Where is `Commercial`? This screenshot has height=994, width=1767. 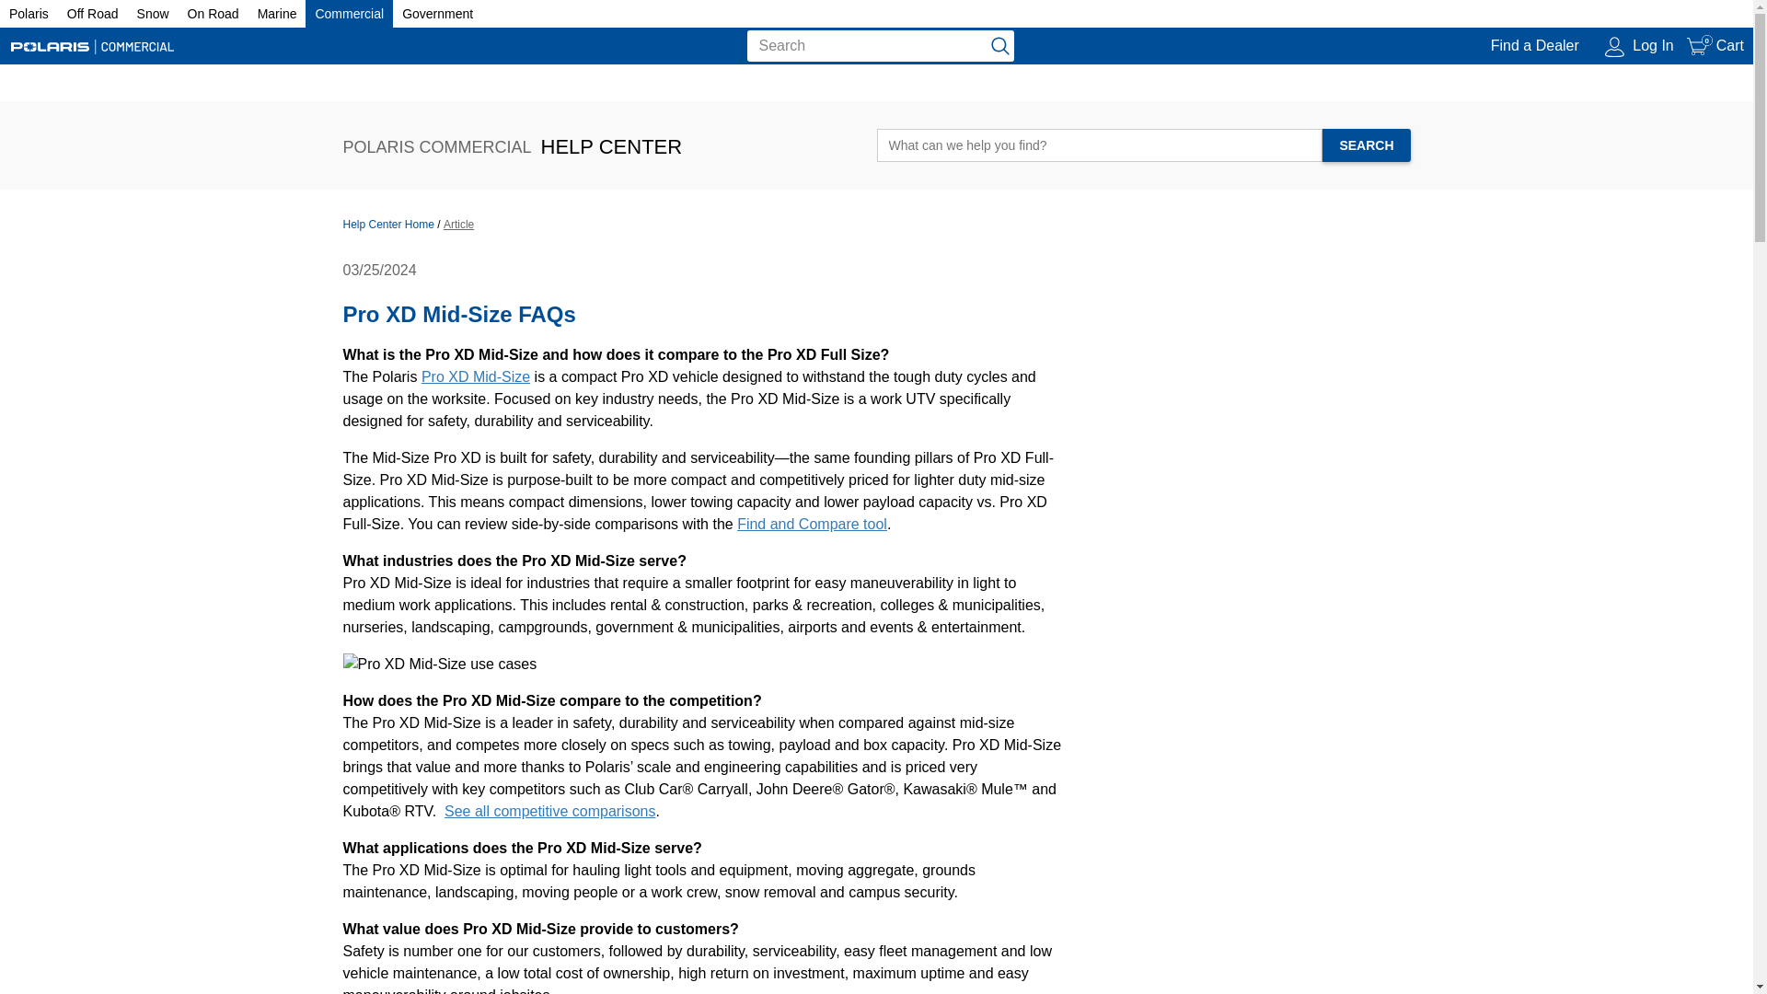
Commercial is located at coordinates (348, 13).